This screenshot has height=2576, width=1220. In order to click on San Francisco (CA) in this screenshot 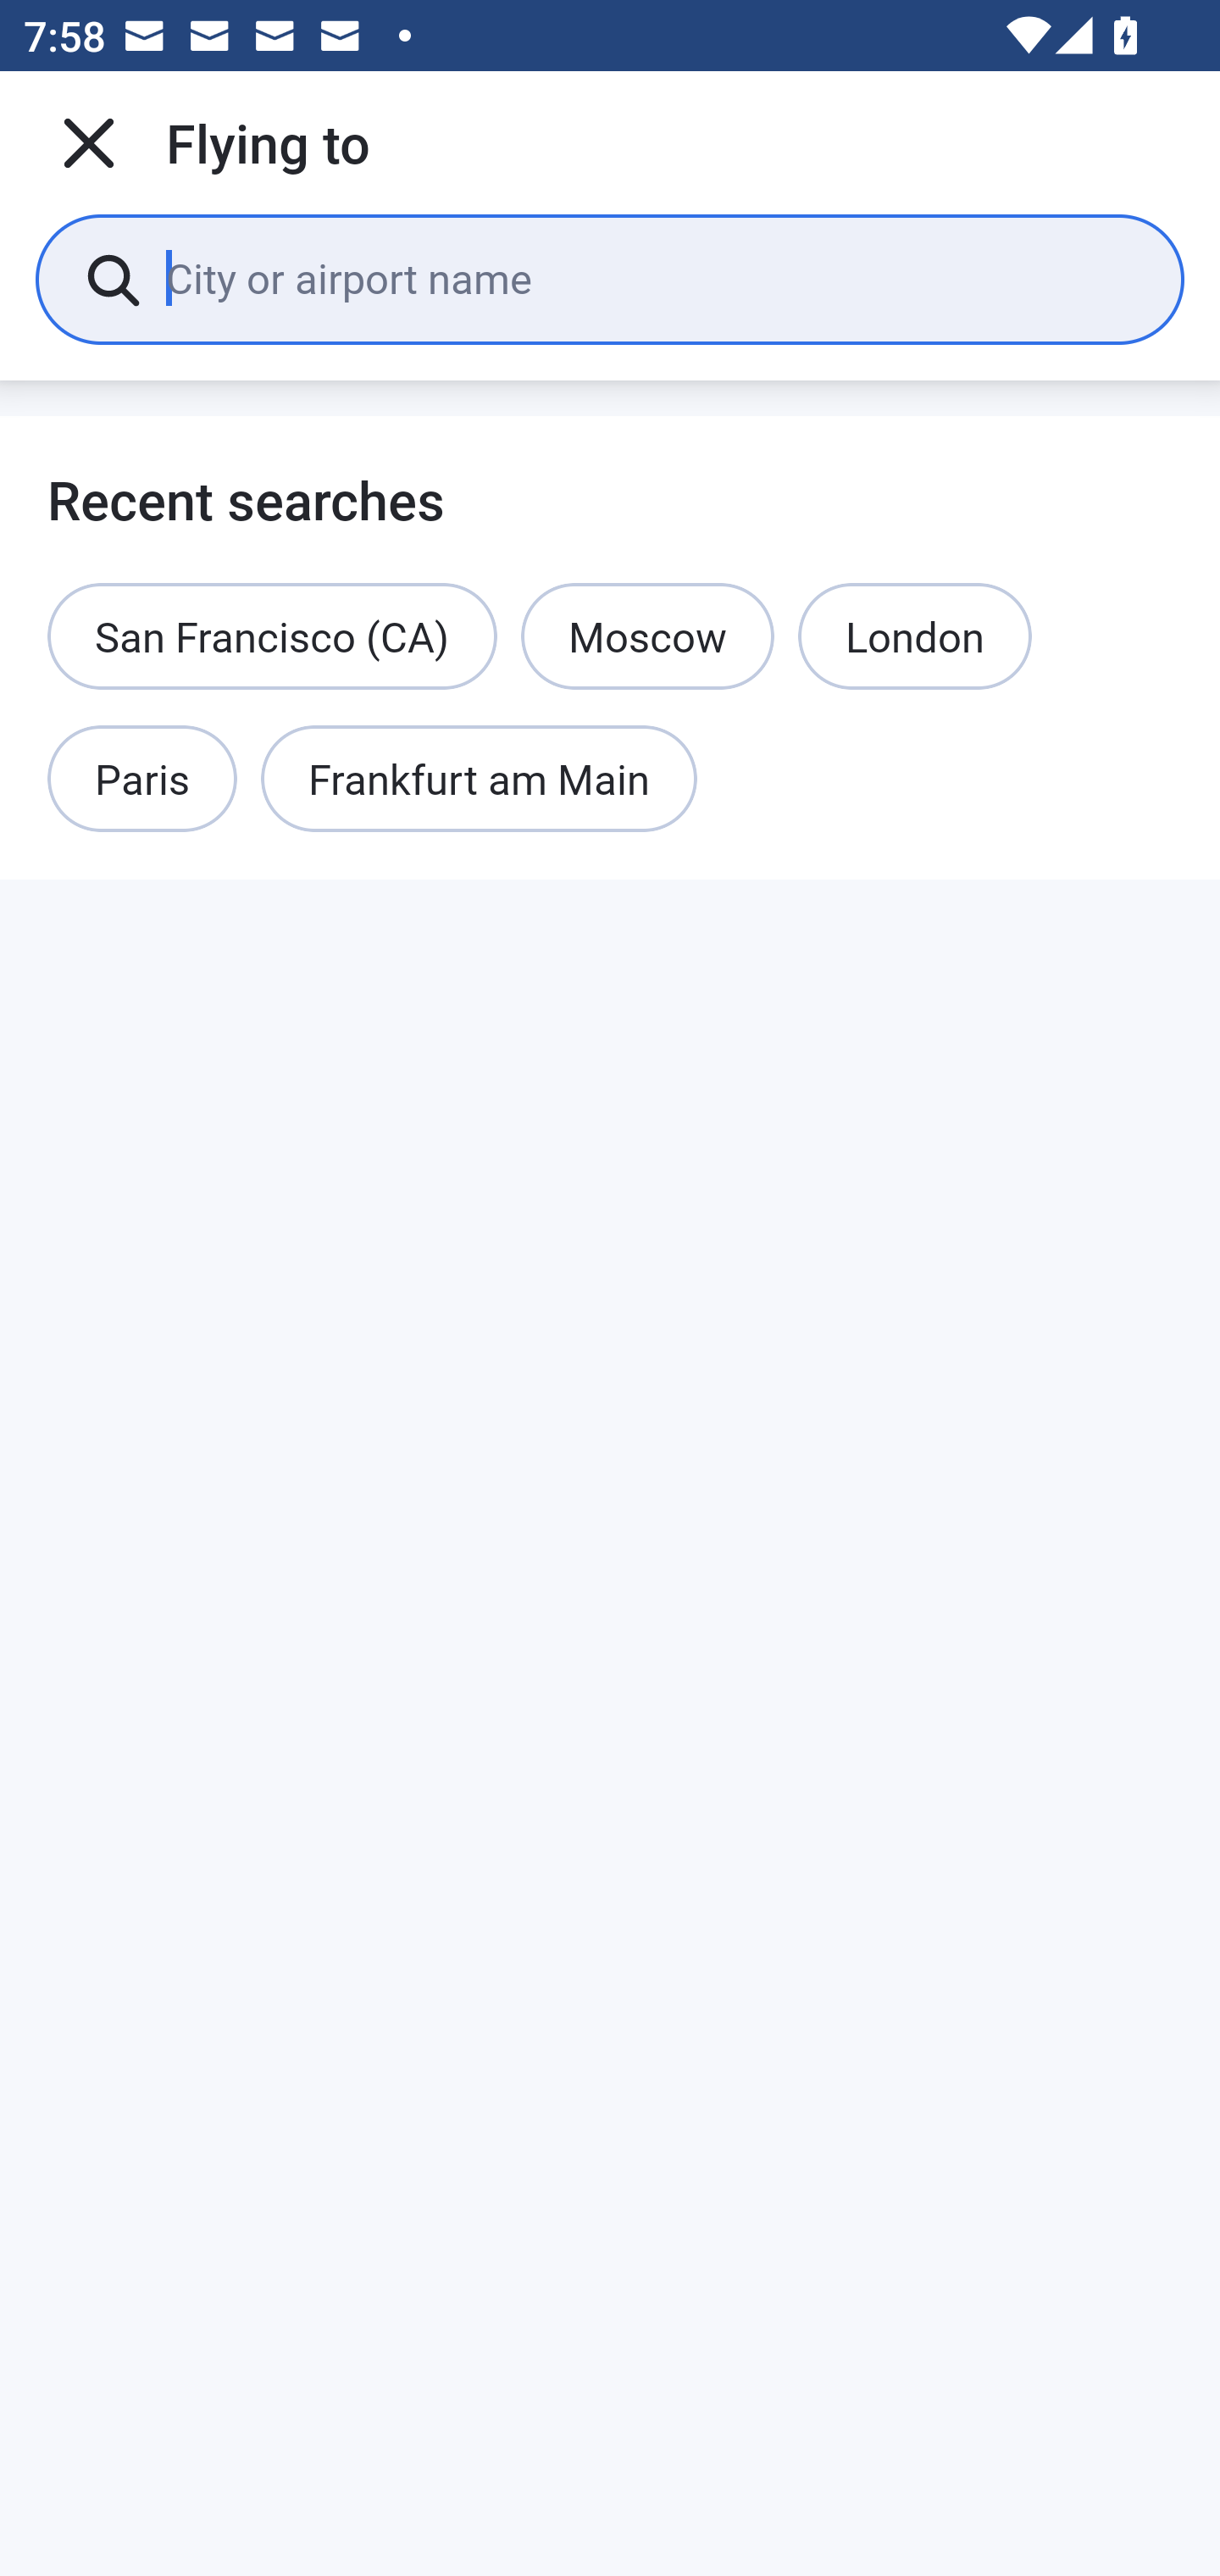, I will do `click(273, 636)`.